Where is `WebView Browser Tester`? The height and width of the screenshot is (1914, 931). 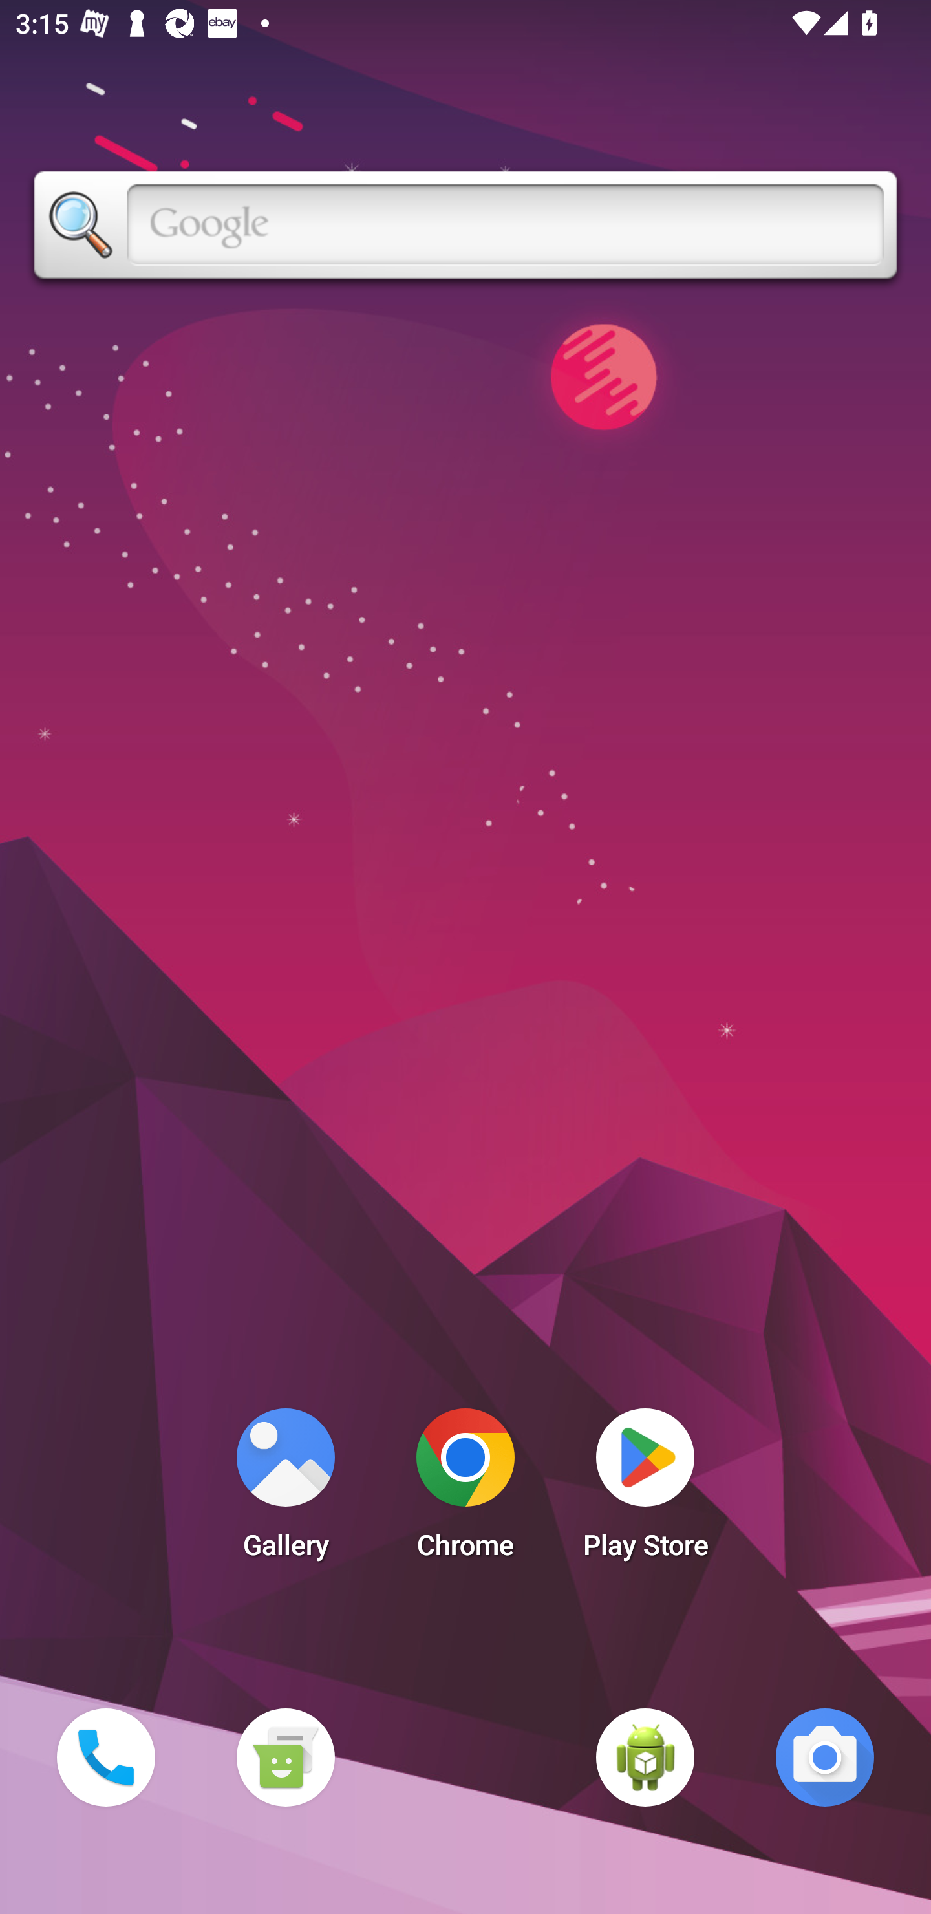 WebView Browser Tester is located at coordinates (645, 1757).